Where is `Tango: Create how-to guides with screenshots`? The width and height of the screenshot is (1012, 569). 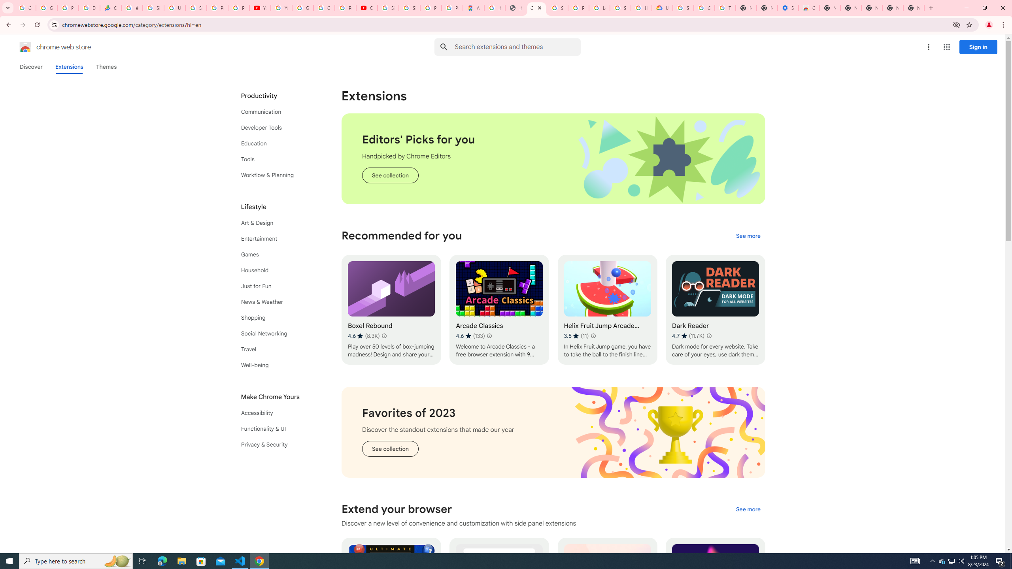 Tango: Create how-to guides with screenshots is located at coordinates (607, 592).